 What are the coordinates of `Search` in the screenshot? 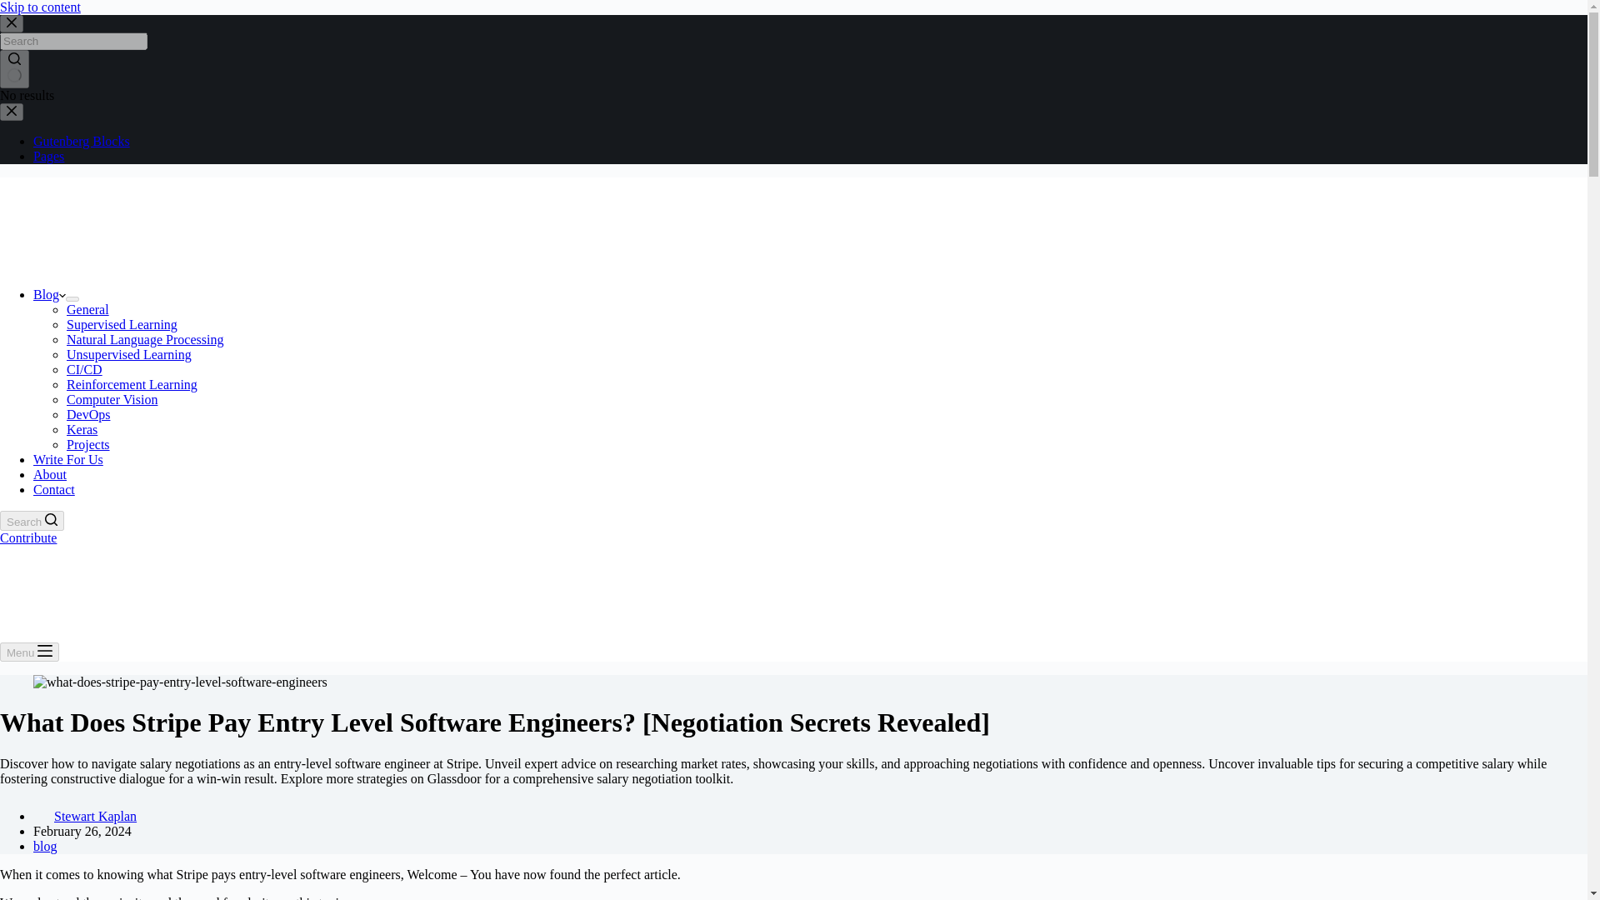 It's located at (32, 521).